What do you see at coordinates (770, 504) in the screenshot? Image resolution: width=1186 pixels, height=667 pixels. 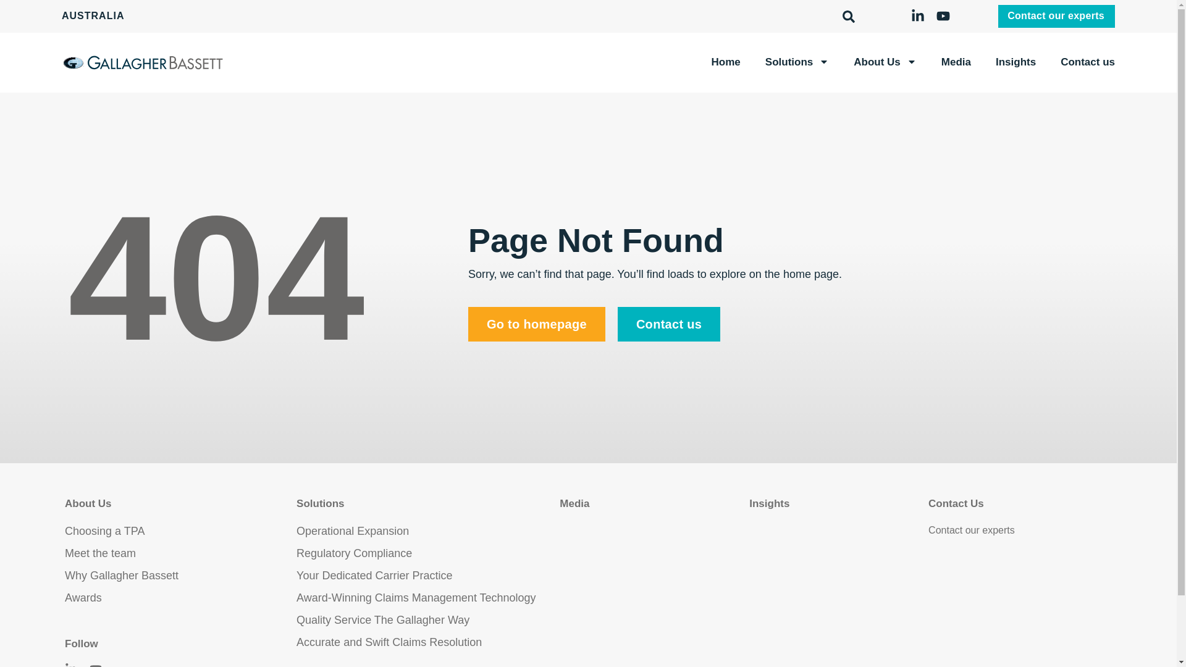 I see `Insights` at bounding box center [770, 504].